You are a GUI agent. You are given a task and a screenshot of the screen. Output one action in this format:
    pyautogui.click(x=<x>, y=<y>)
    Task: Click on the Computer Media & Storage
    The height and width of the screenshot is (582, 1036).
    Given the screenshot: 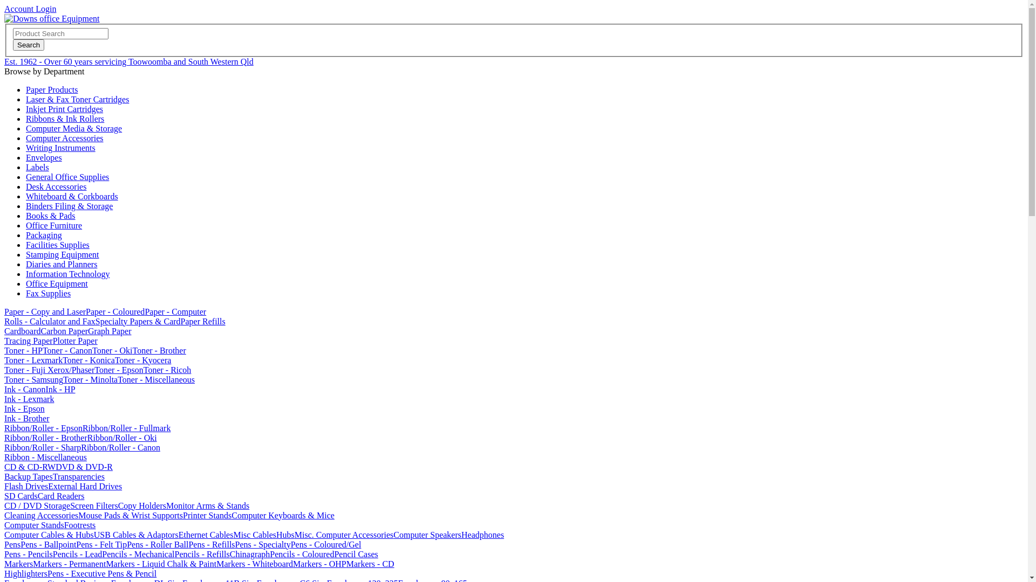 What is the action you would take?
    pyautogui.click(x=74, y=128)
    